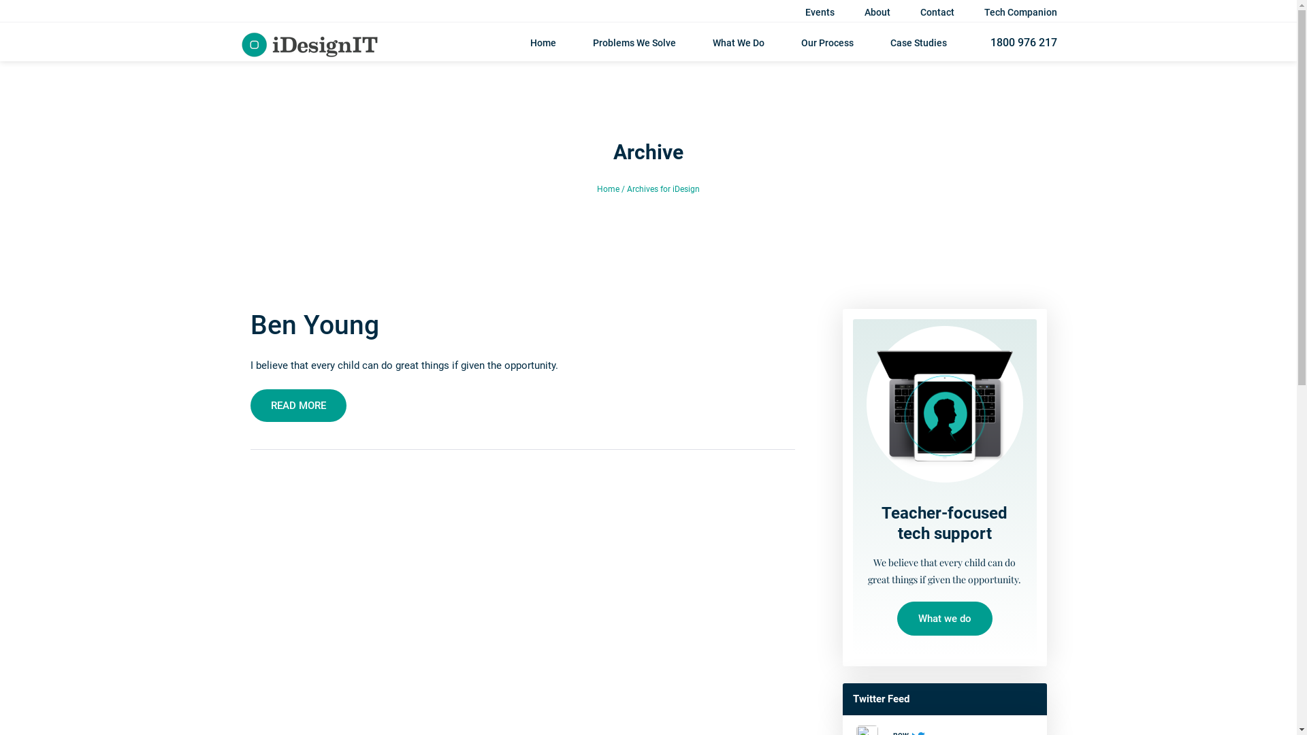  What do you see at coordinates (945, 619) in the screenshot?
I see `What we do` at bounding box center [945, 619].